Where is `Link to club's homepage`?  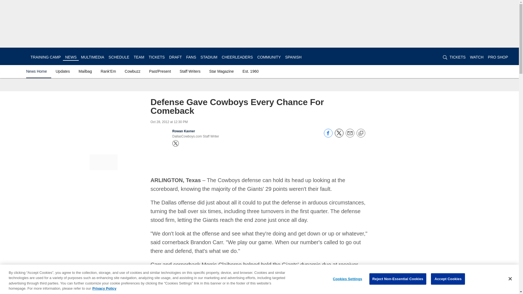 Link to club's homepage is located at coordinates (15, 56).